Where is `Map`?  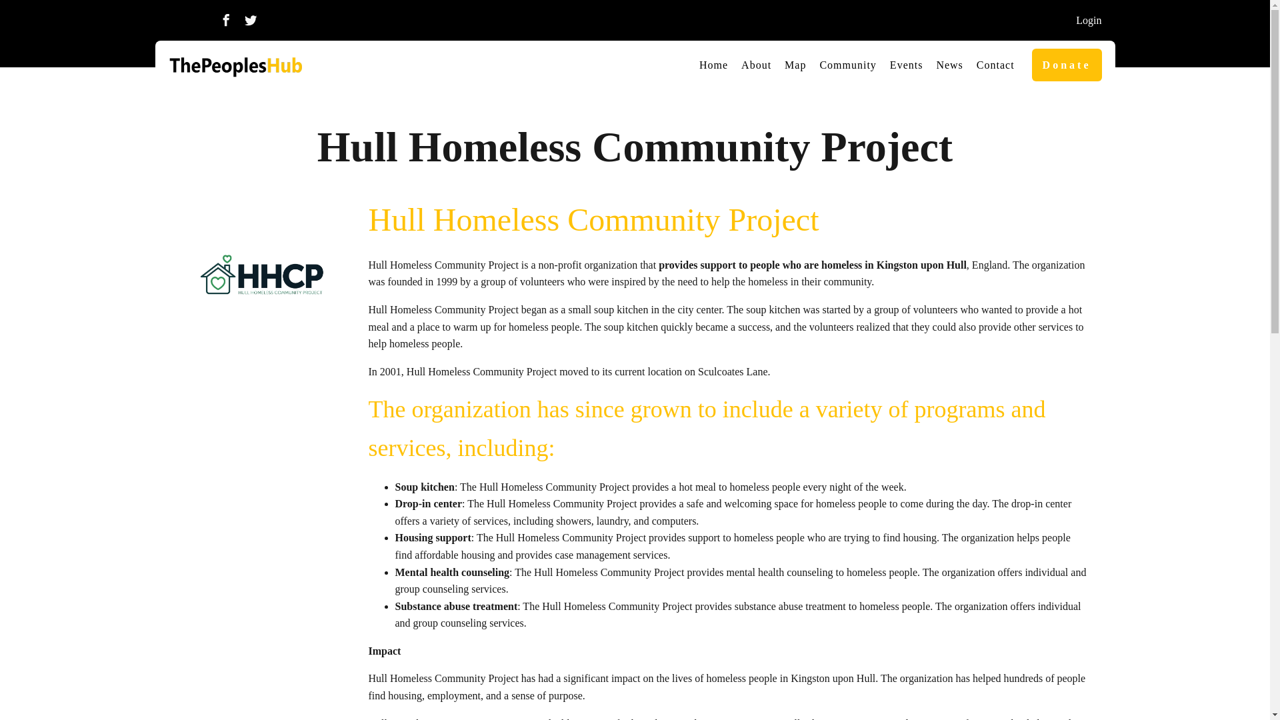 Map is located at coordinates (795, 65).